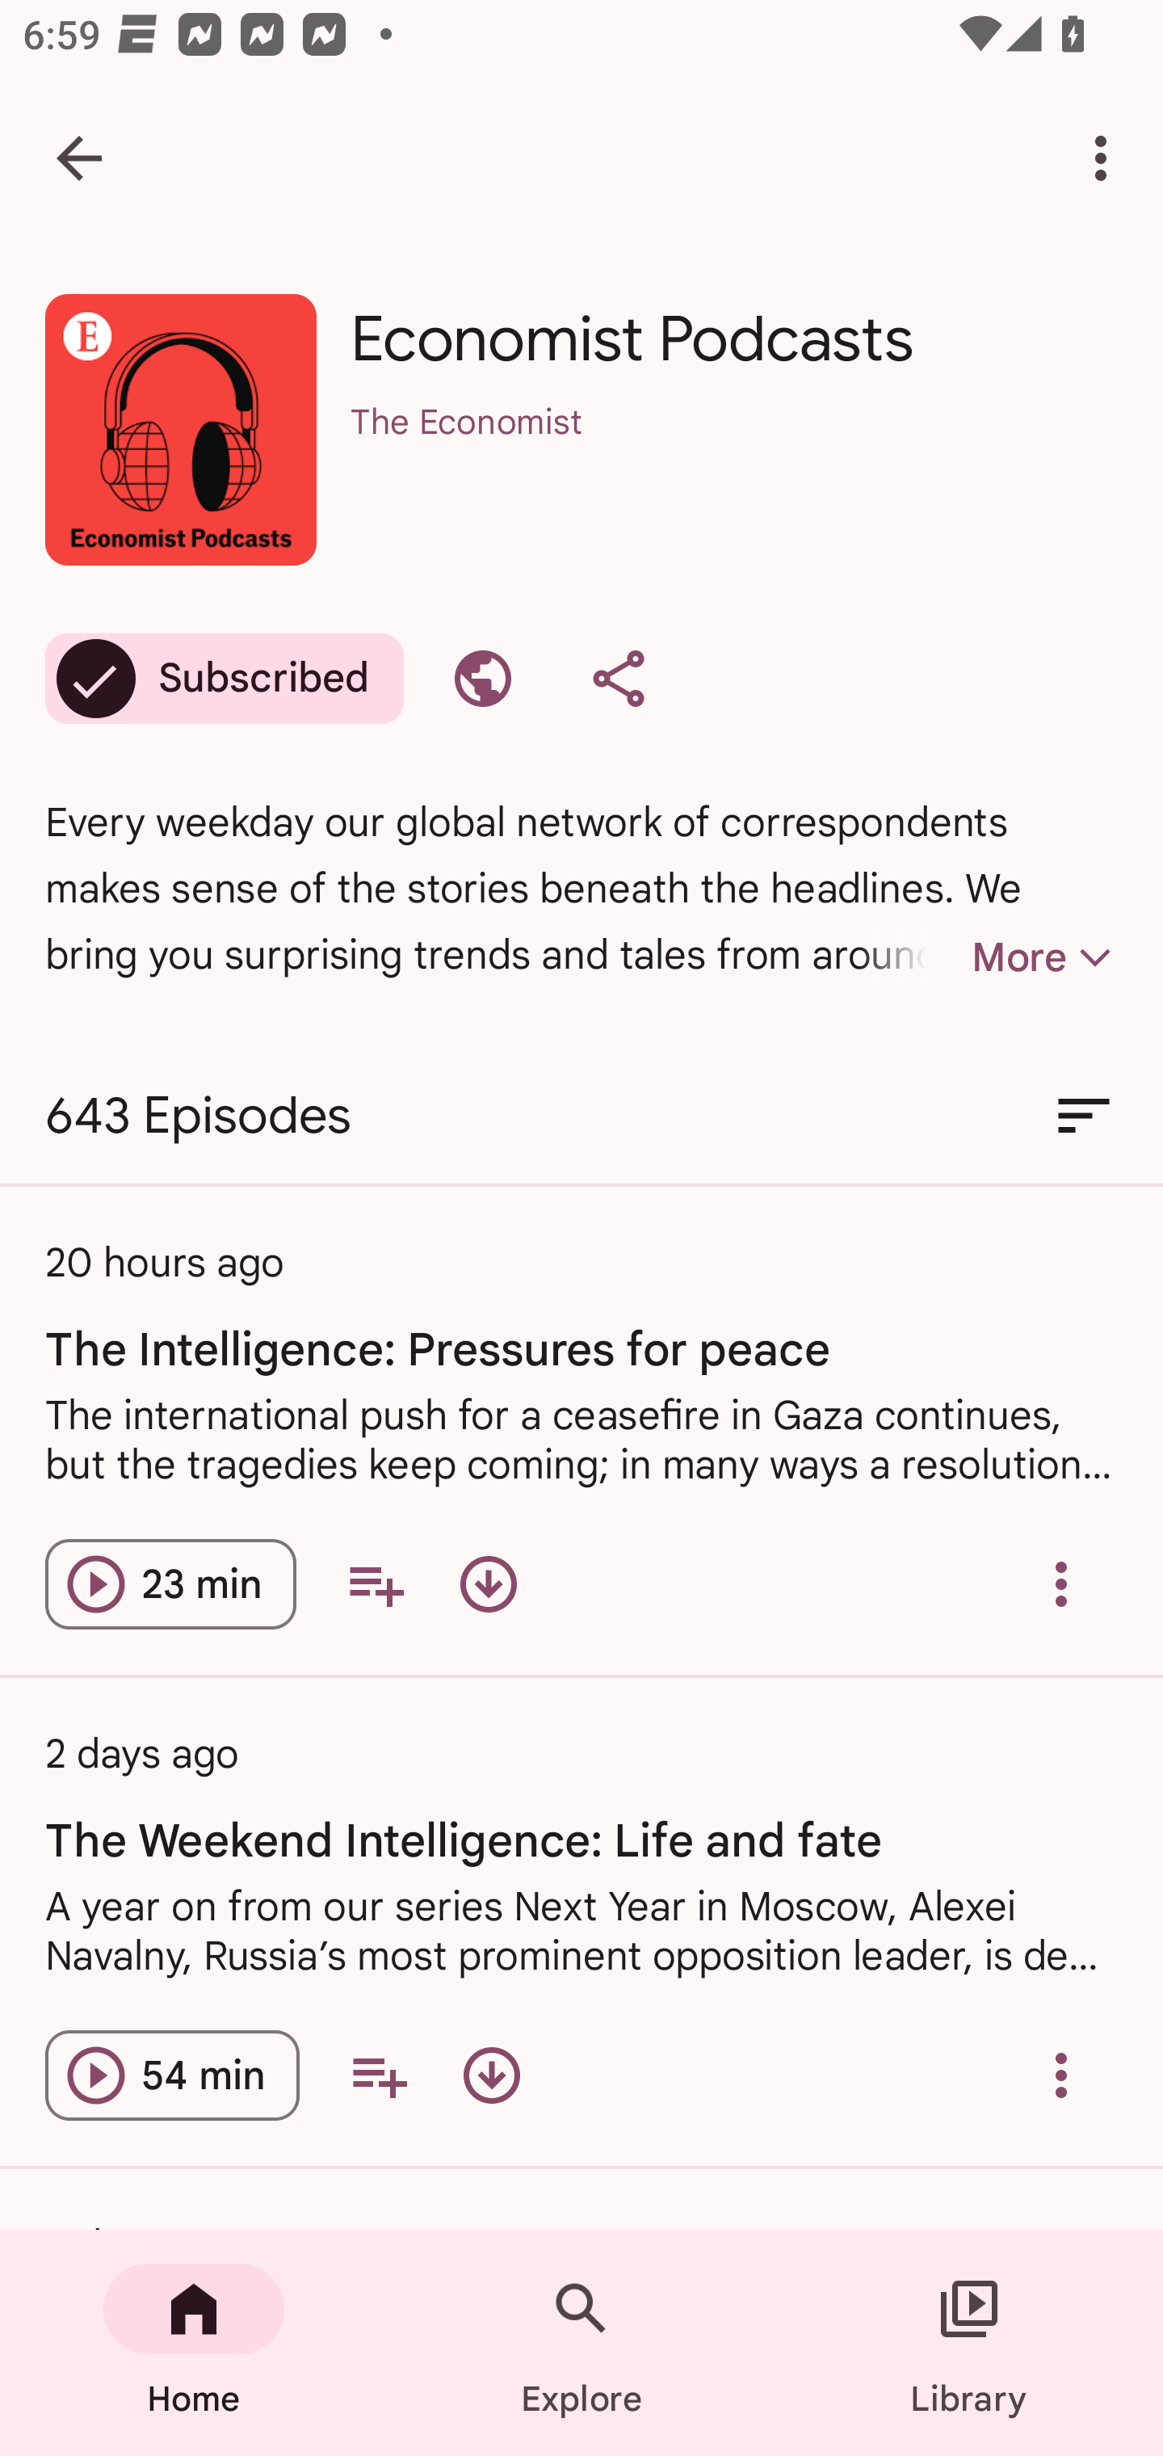  What do you see at coordinates (1061, 2075) in the screenshot?
I see `Overflow menu` at bounding box center [1061, 2075].